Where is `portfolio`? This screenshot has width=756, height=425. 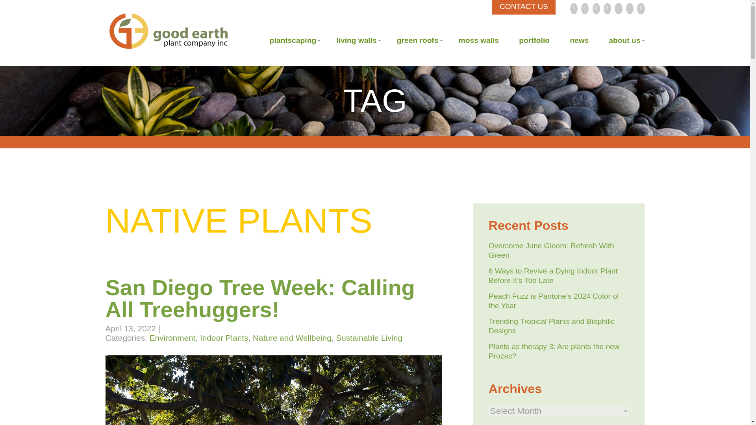
portfolio is located at coordinates (536, 40).